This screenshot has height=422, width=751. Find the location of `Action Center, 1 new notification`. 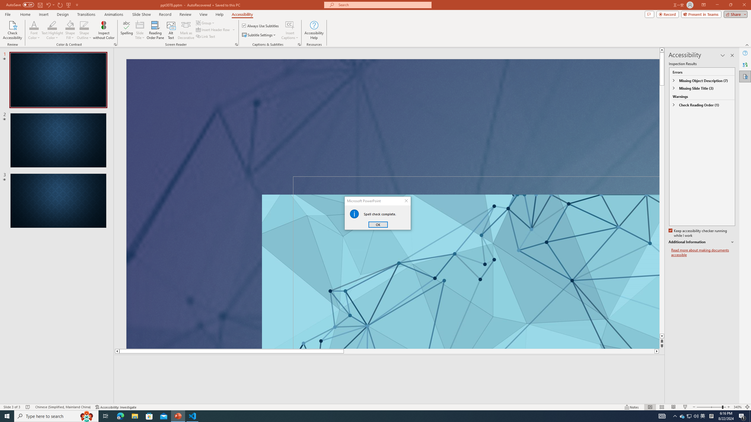

Action Center, 1 new notification is located at coordinates (682, 416).